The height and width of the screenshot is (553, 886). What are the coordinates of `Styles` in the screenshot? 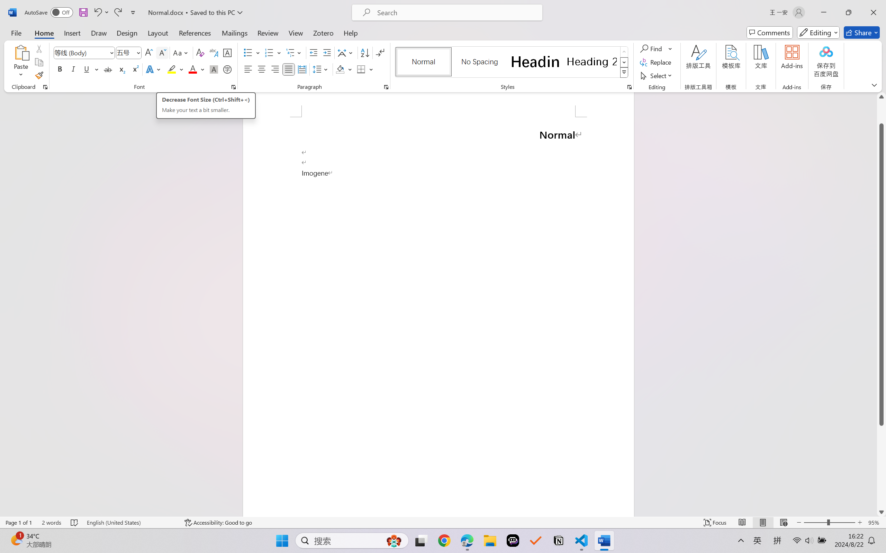 It's located at (624, 73).